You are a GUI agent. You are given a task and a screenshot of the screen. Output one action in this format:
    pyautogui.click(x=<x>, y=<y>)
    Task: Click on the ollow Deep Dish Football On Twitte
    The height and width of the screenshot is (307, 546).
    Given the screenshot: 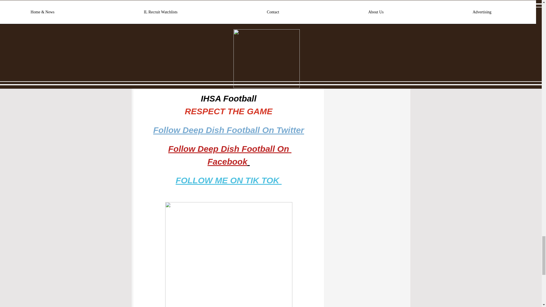 What is the action you would take?
    pyautogui.click(x=229, y=131)
    